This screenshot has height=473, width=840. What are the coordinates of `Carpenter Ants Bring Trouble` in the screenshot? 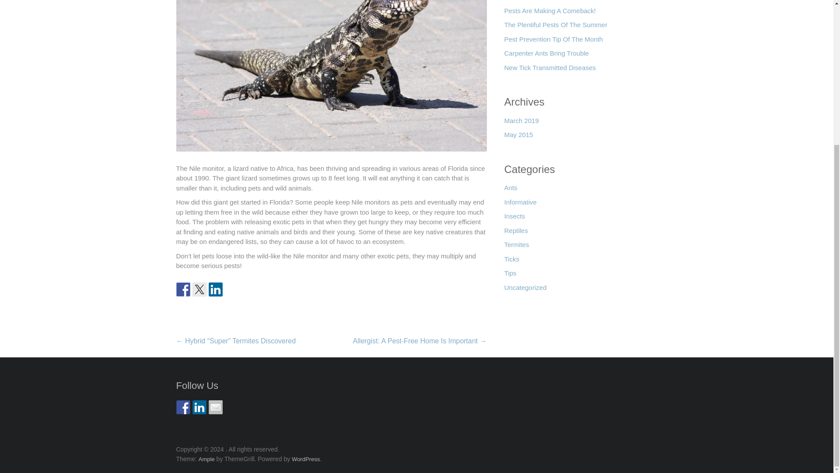 It's located at (546, 56).